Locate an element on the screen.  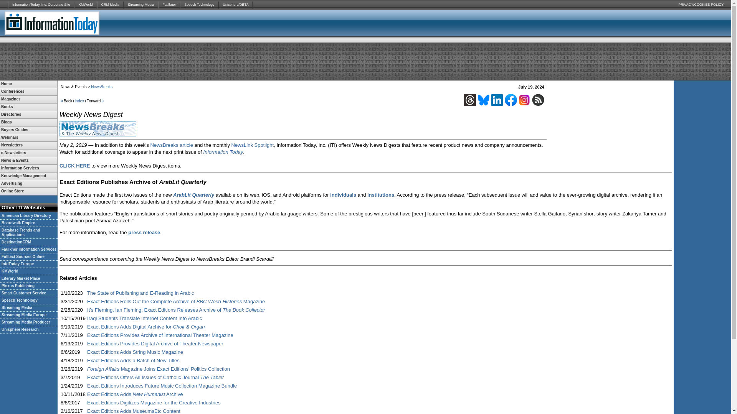
KMWorld is located at coordinates (86, 5).